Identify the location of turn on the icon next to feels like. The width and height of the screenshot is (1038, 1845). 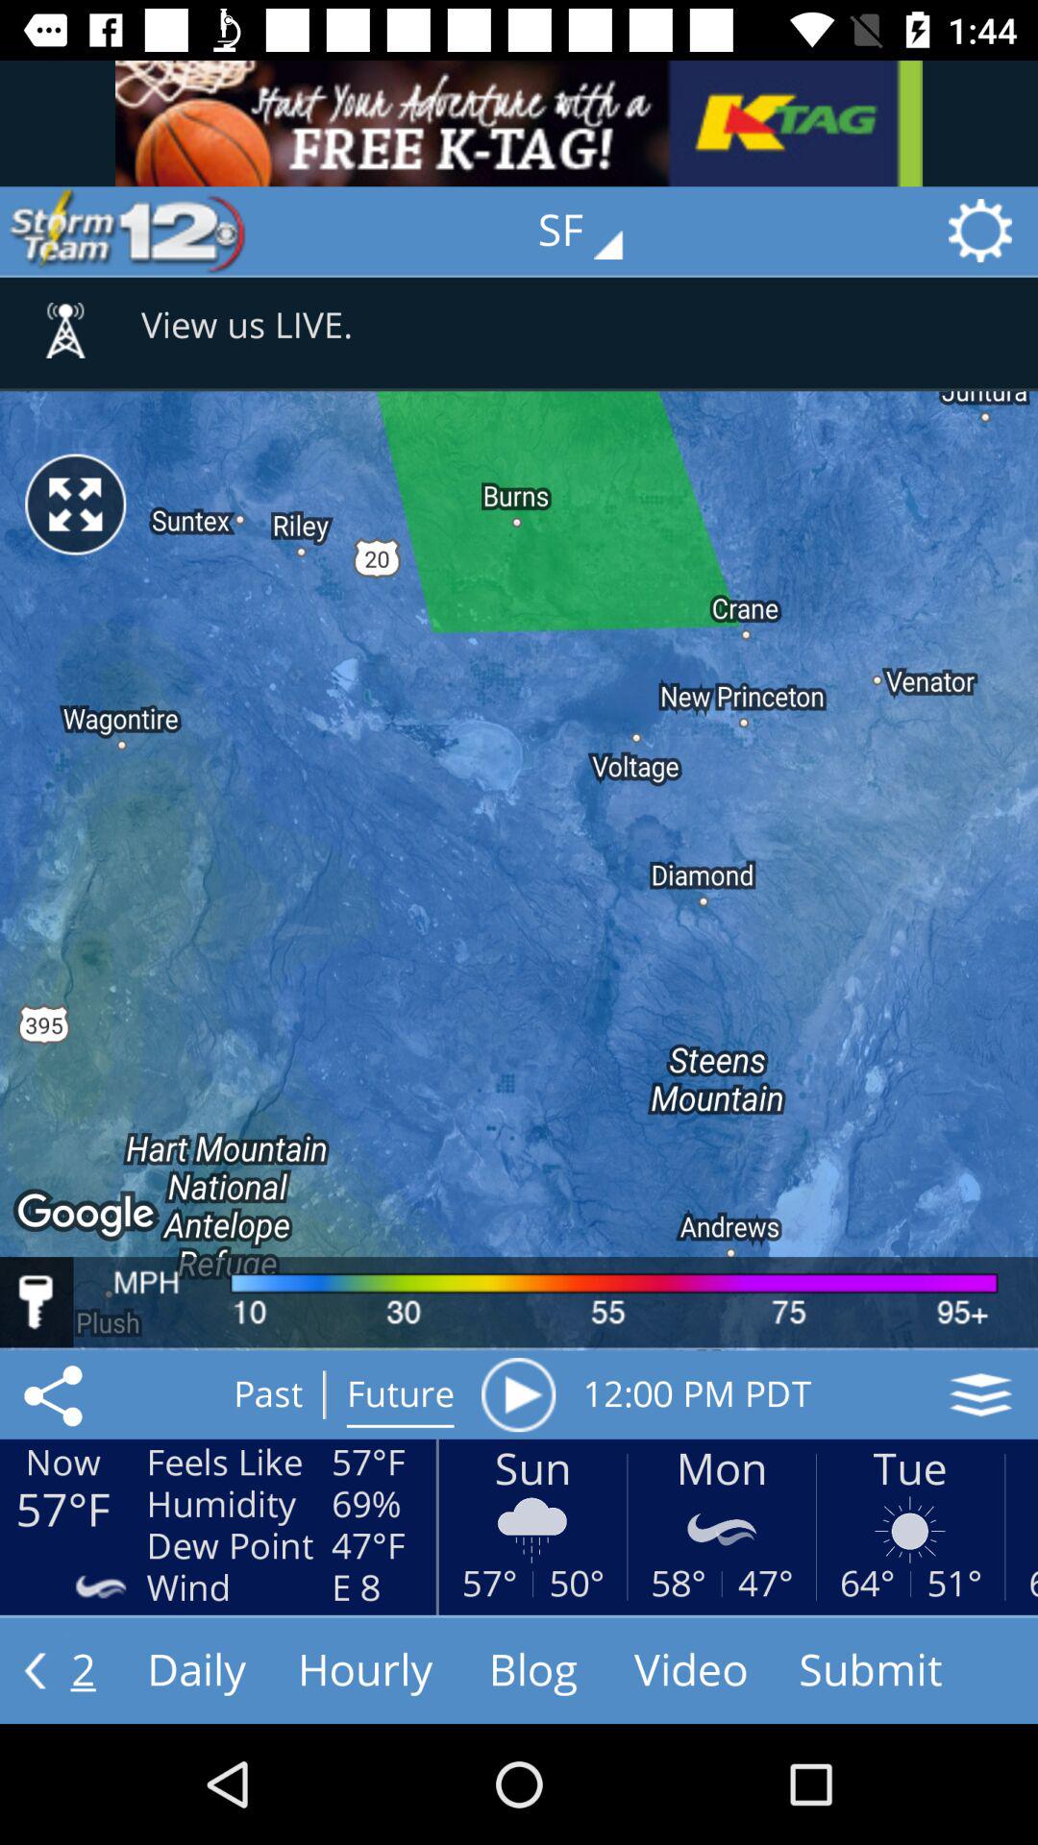
(57, 1394).